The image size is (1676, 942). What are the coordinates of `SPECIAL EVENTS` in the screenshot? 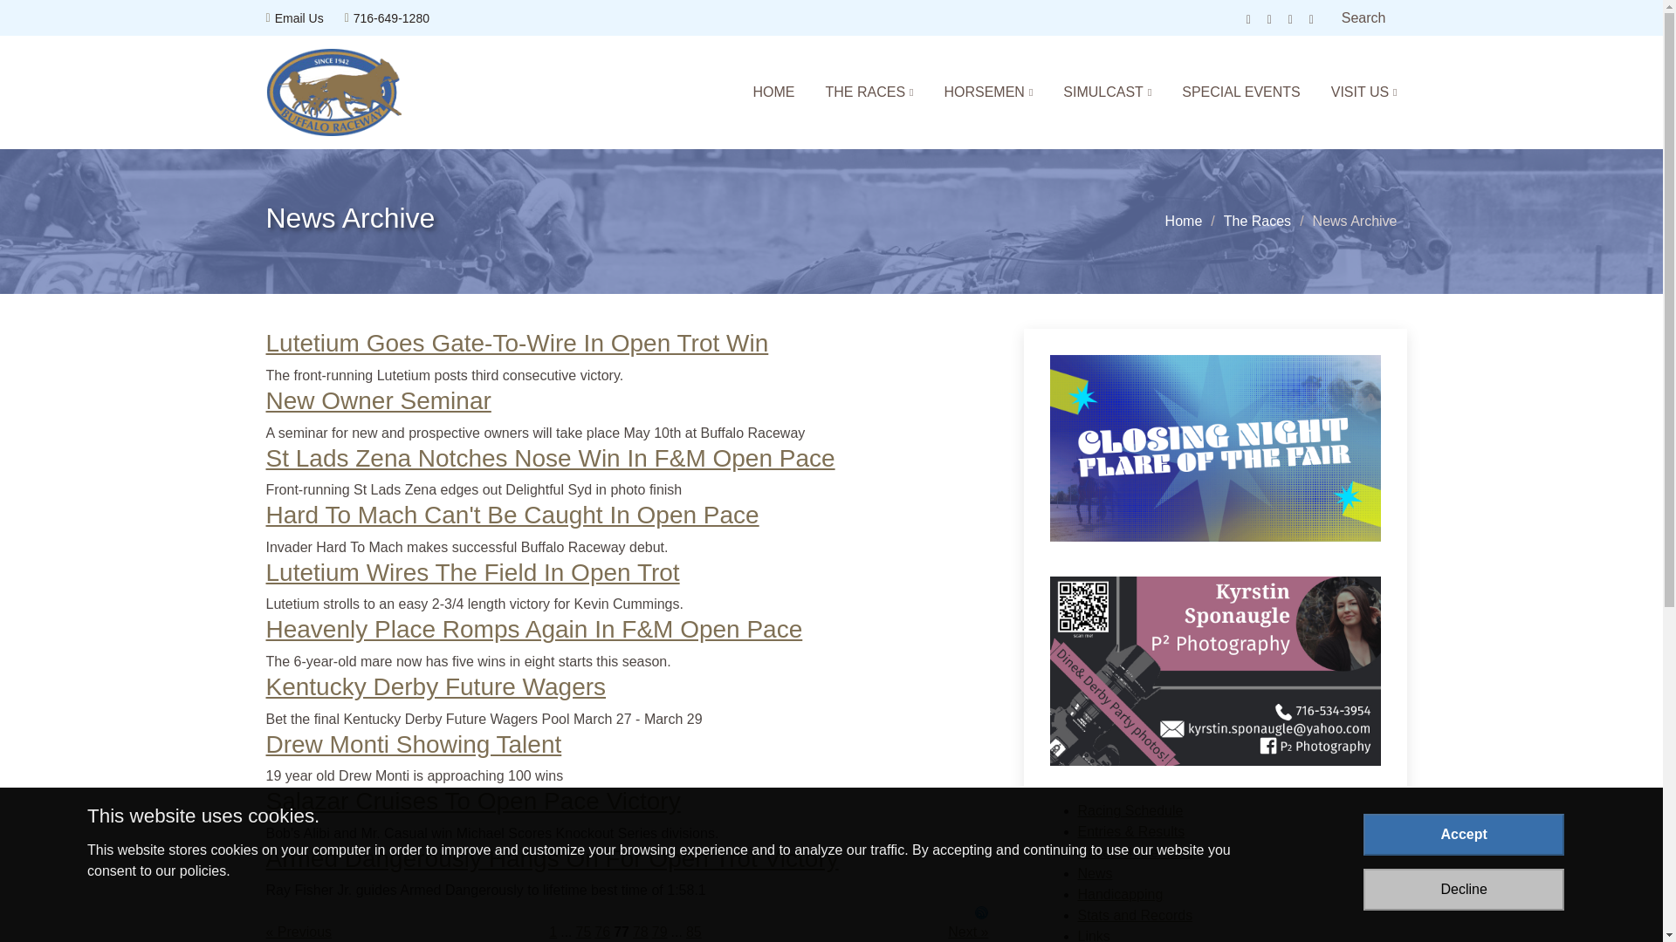 It's located at (1226, 92).